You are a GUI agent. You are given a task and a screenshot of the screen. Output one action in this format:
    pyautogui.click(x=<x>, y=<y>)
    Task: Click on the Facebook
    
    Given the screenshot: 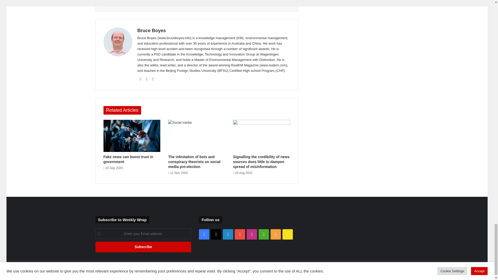 What is the action you would take?
    pyautogui.click(x=130, y=3)
    